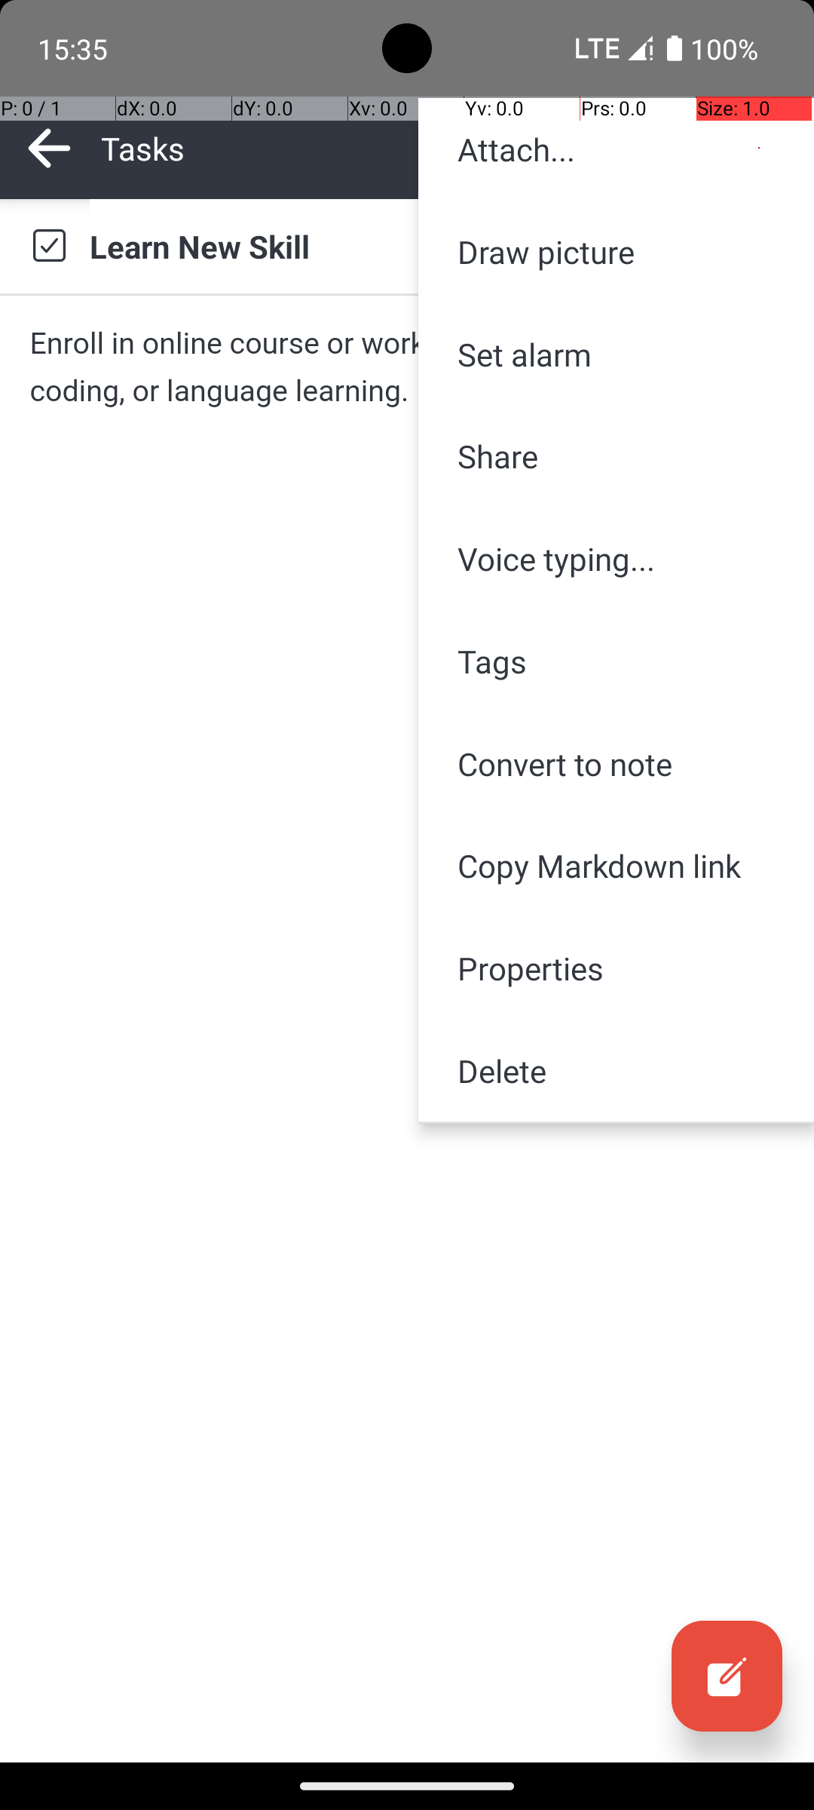  I want to click on Convert to note, so click(617, 763).